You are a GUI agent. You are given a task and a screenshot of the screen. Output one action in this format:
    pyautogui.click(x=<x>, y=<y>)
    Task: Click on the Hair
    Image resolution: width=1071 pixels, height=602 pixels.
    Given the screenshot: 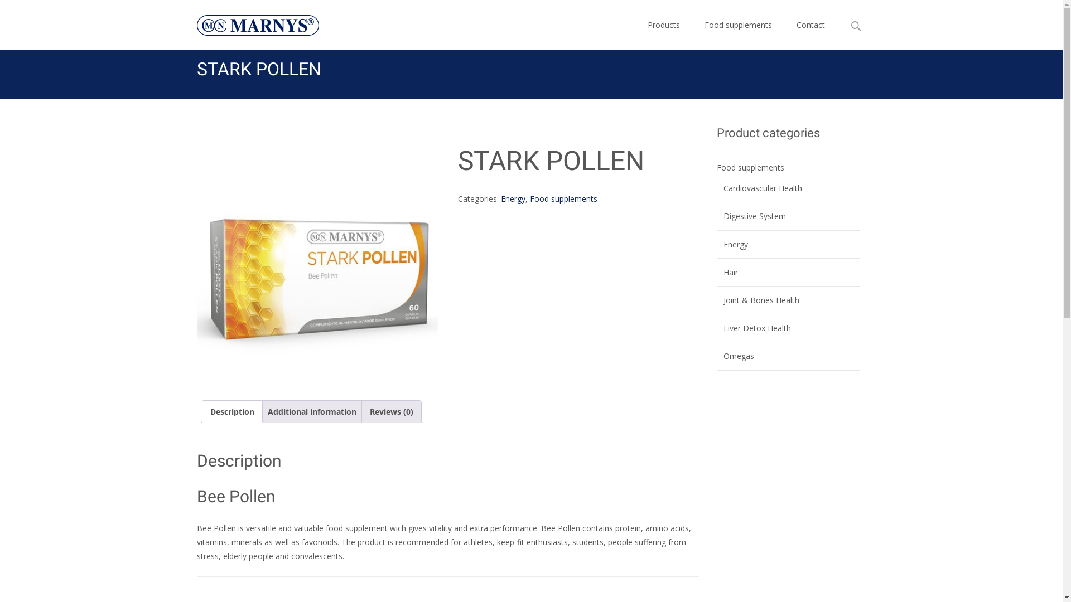 What is the action you would take?
    pyautogui.click(x=730, y=272)
    